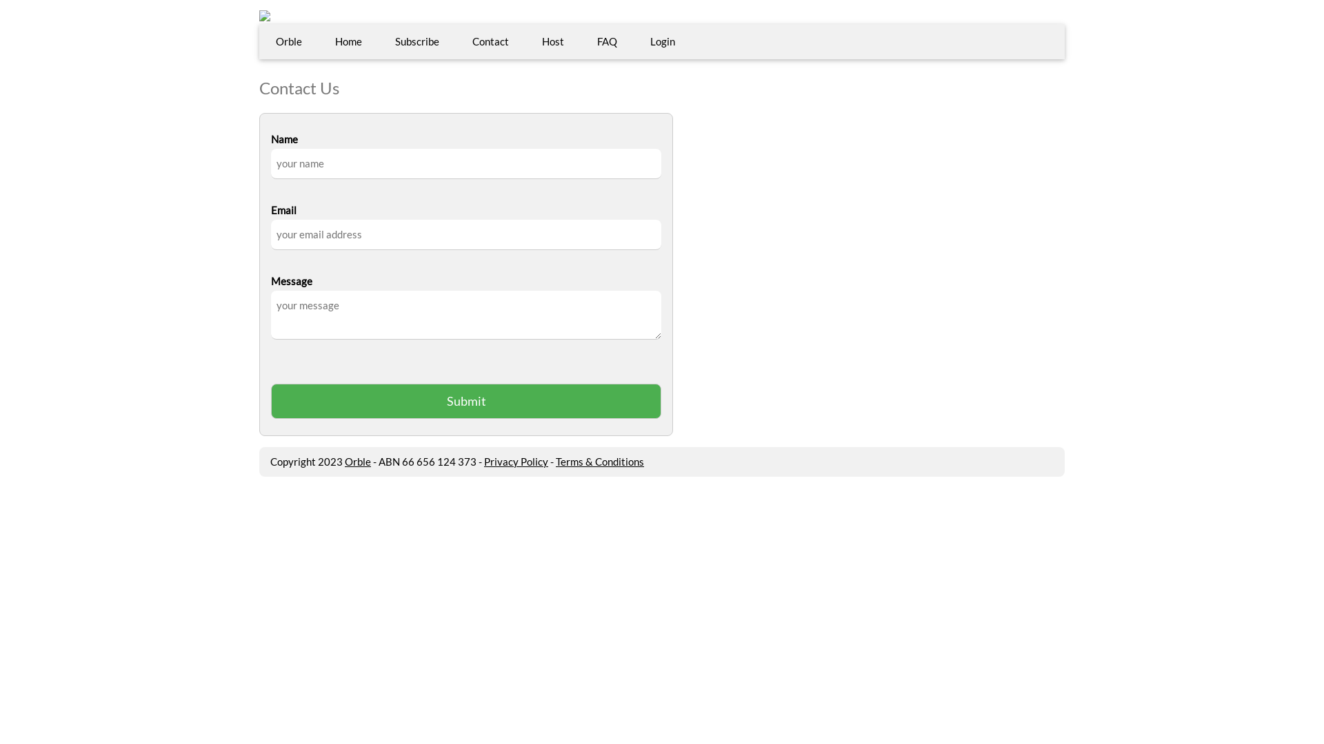 This screenshot has height=744, width=1324. Describe the element at coordinates (349, 41) in the screenshot. I see `Home` at that location.